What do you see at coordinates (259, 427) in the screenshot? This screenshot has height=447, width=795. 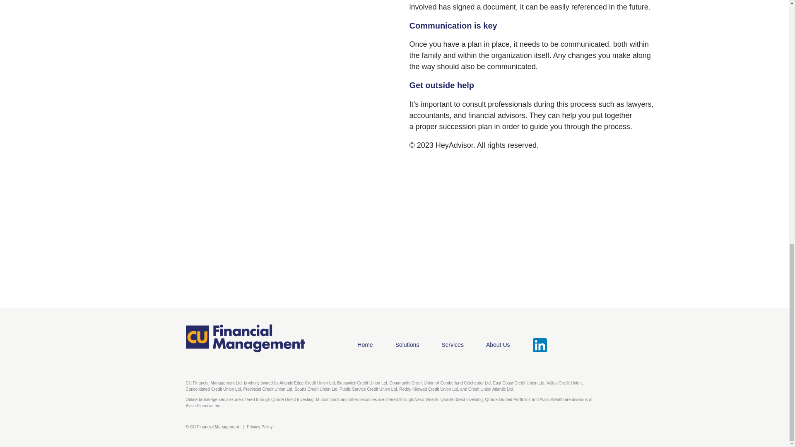 I see `Privacy Policy` at bounding box center [259, 427].